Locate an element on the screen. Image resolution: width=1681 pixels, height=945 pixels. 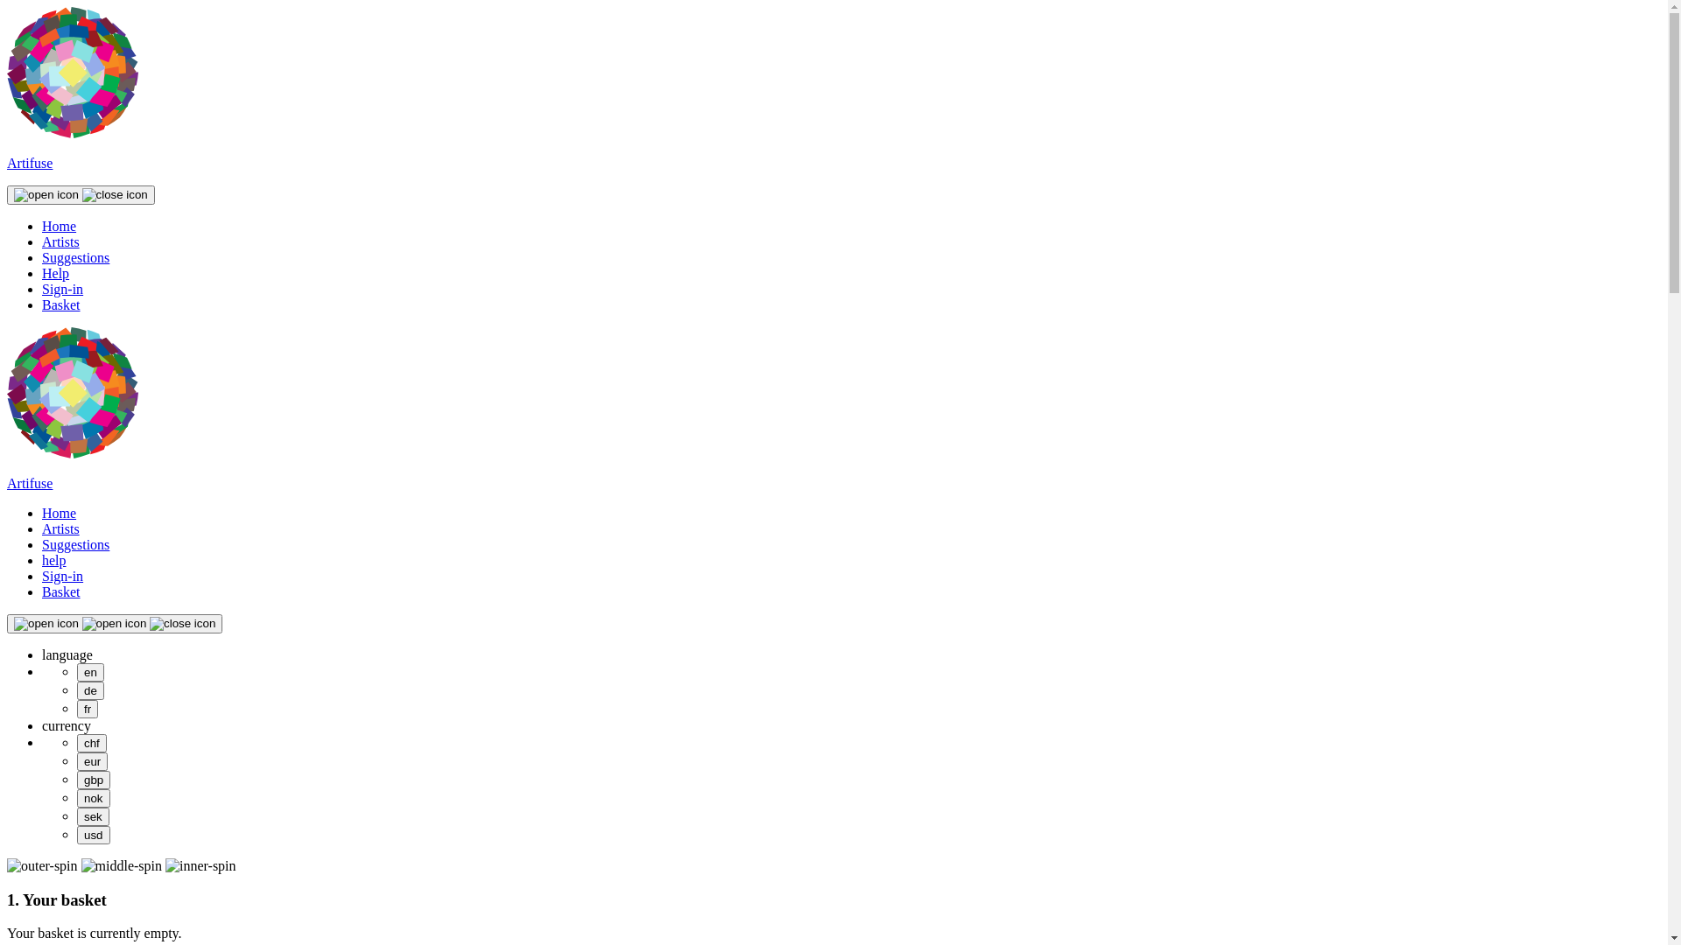
Basket is located at coordinates (61, 591).